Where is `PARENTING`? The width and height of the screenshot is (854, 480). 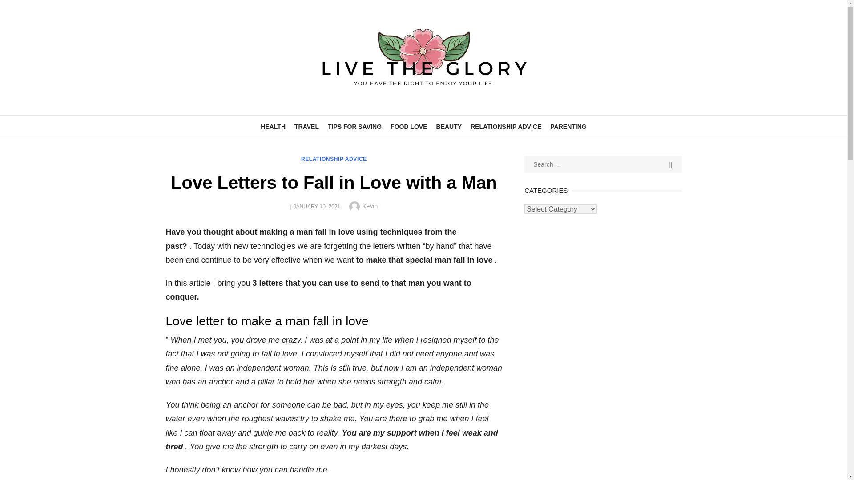 PARENTING is located at coordinates (568, 126).